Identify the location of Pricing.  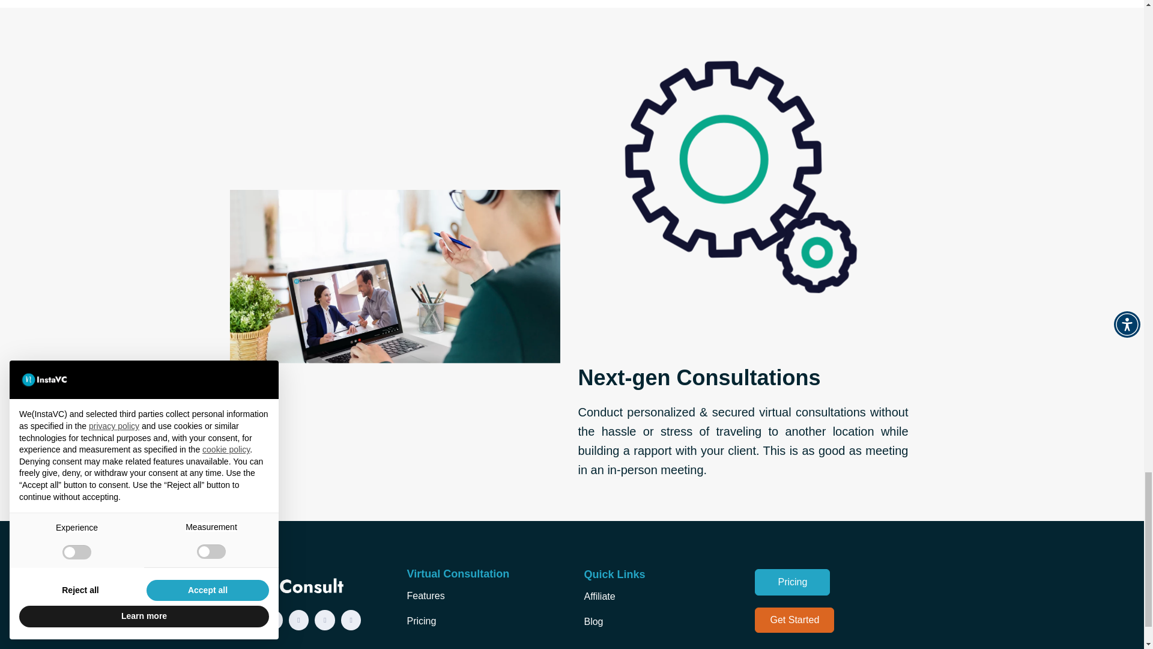
(793, 582).